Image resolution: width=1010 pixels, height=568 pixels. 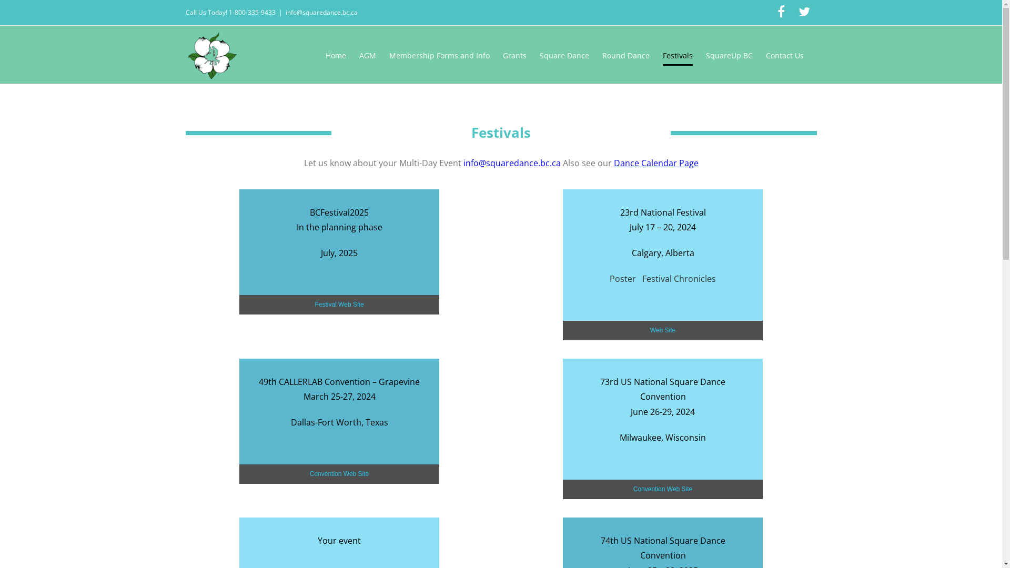 What do you see at coordinates (663, 489) in the screenshot?
I see `Convention Web Site` at bounding box center [663, 489].